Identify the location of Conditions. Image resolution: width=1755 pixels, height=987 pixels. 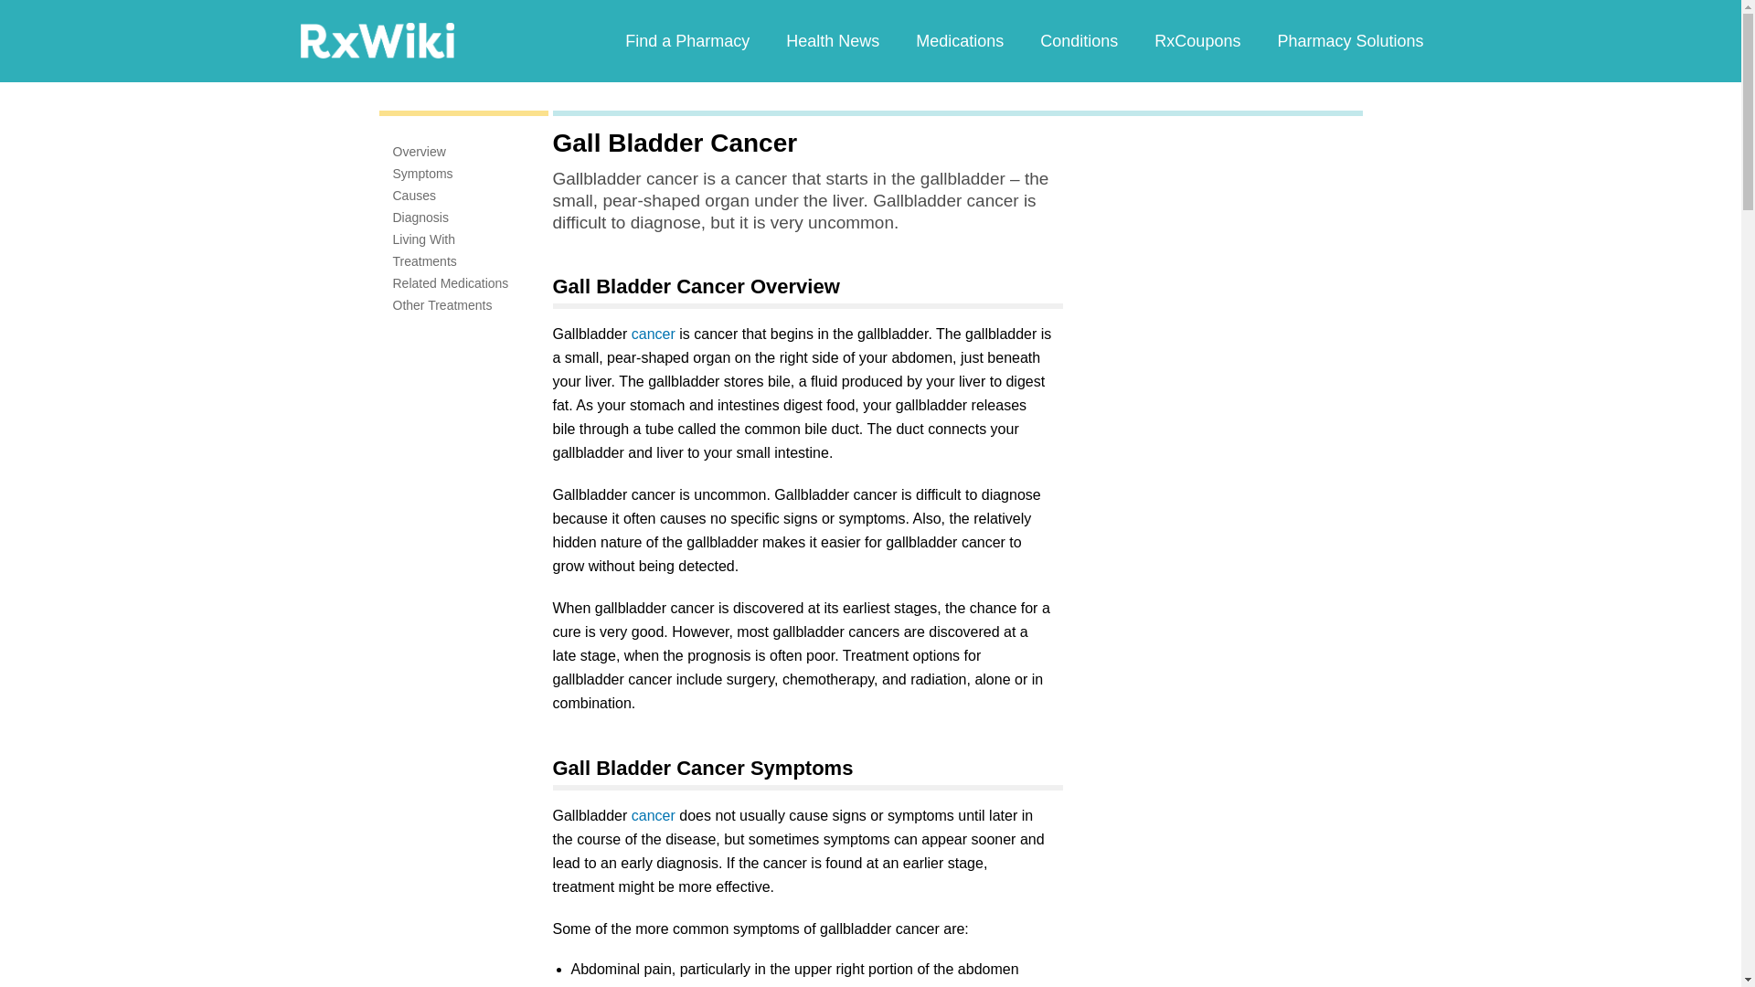
(1079, 40).